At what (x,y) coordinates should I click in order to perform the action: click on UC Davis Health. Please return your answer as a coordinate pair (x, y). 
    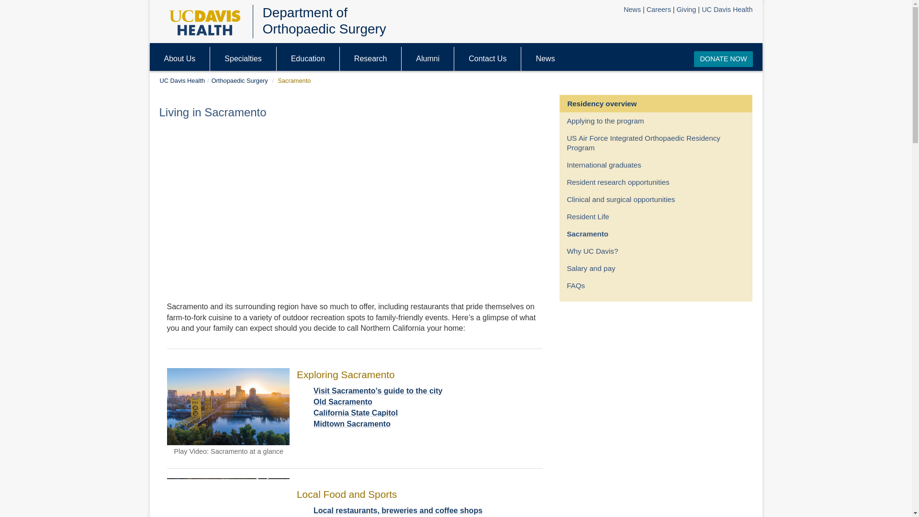
    Looking at the image, I should click on (182, 80).